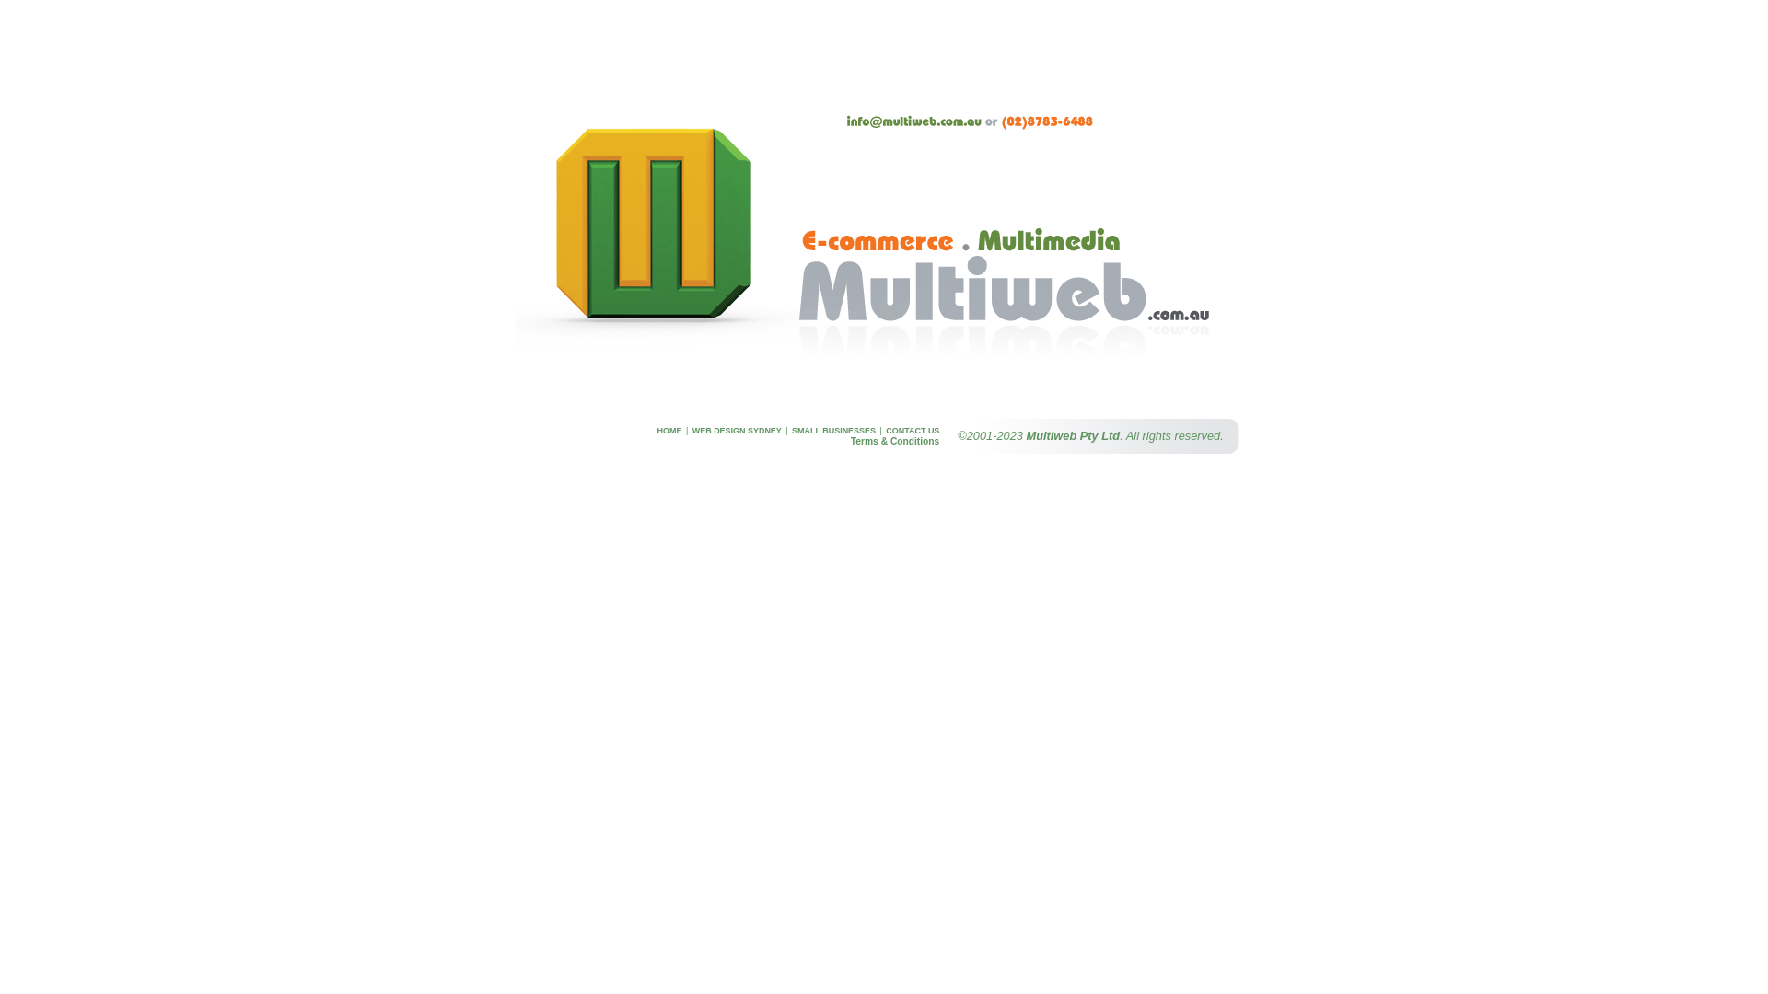 This screenshot has height=994, width=1768. I want to click on SMALL BUSINESSES, so click(834, 431).